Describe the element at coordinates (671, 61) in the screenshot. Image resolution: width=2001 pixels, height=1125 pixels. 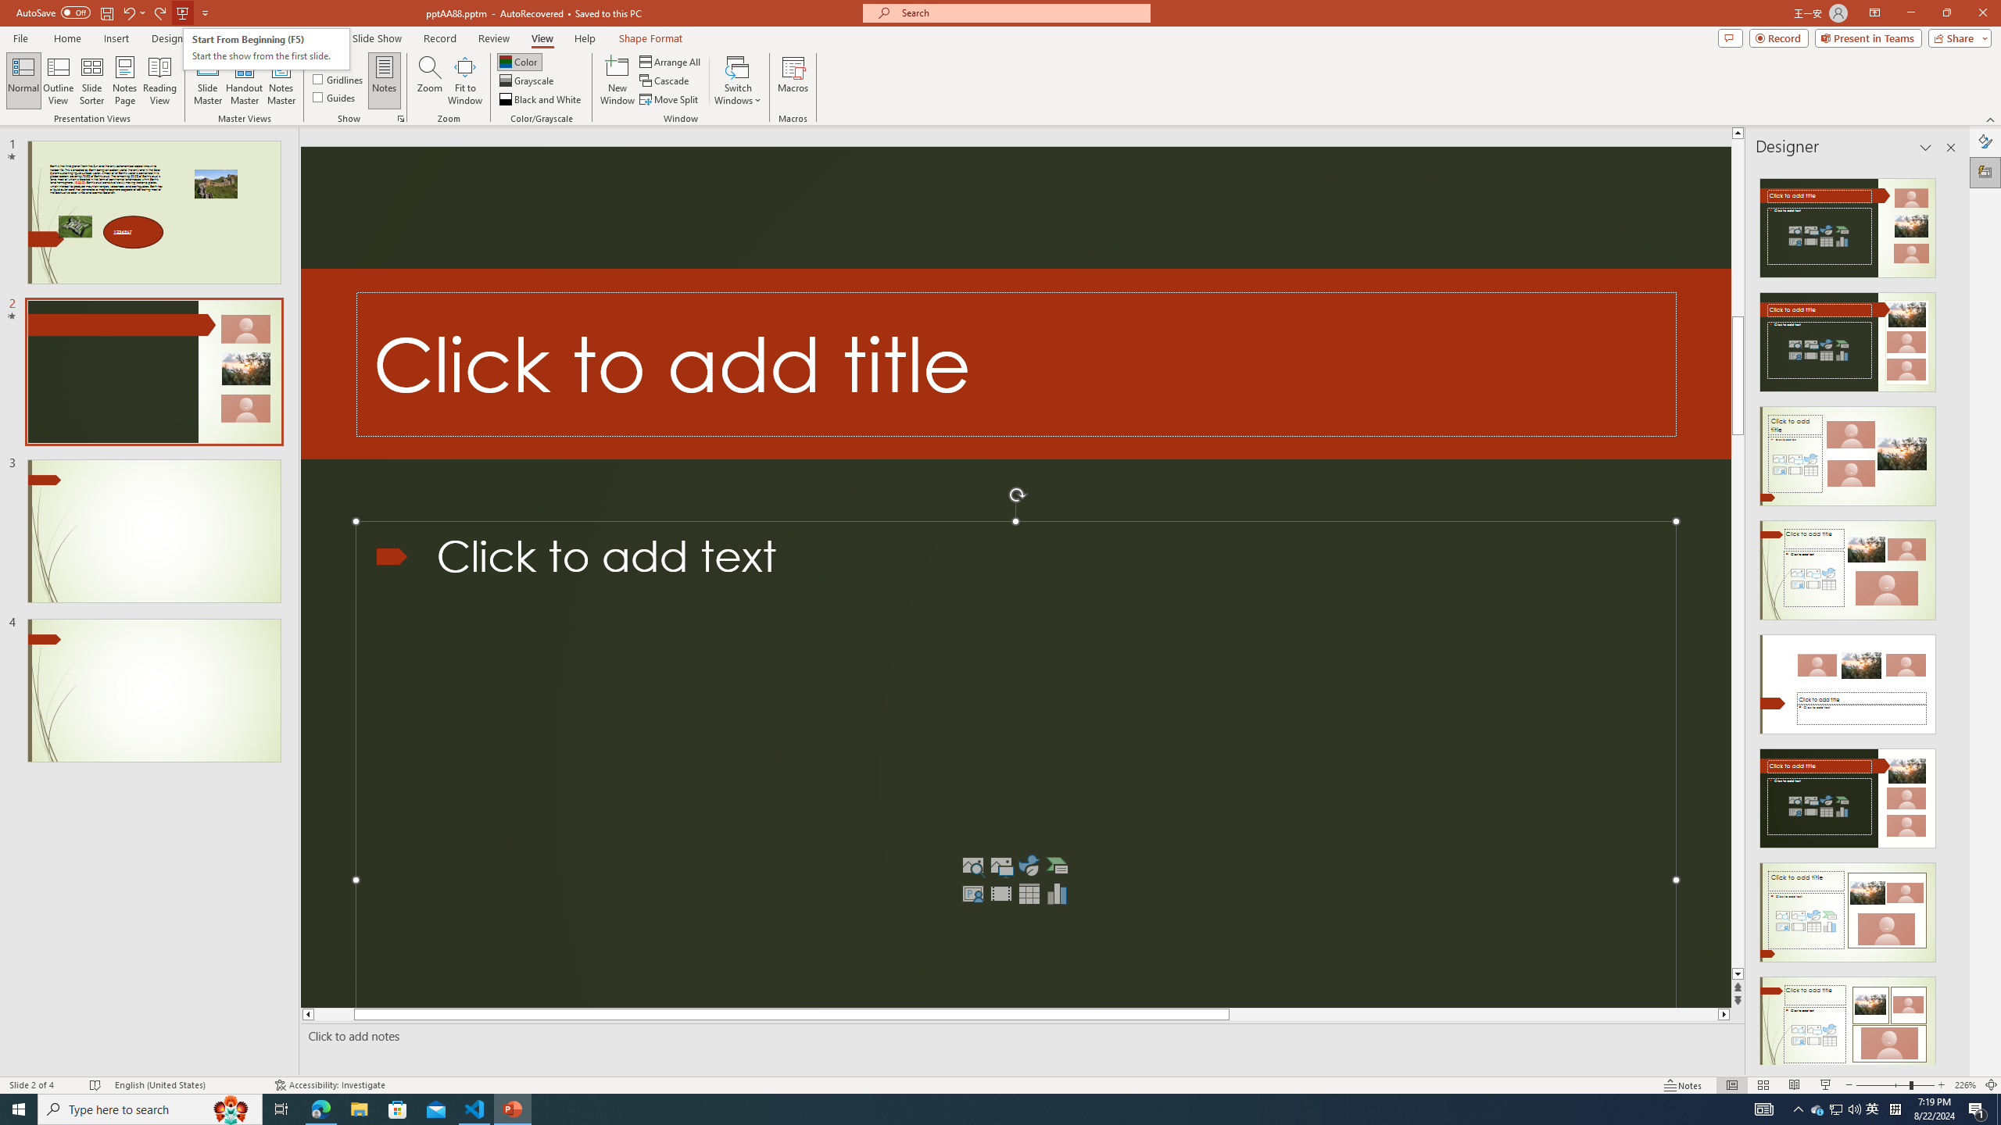
I see `Arrange All` at that location.